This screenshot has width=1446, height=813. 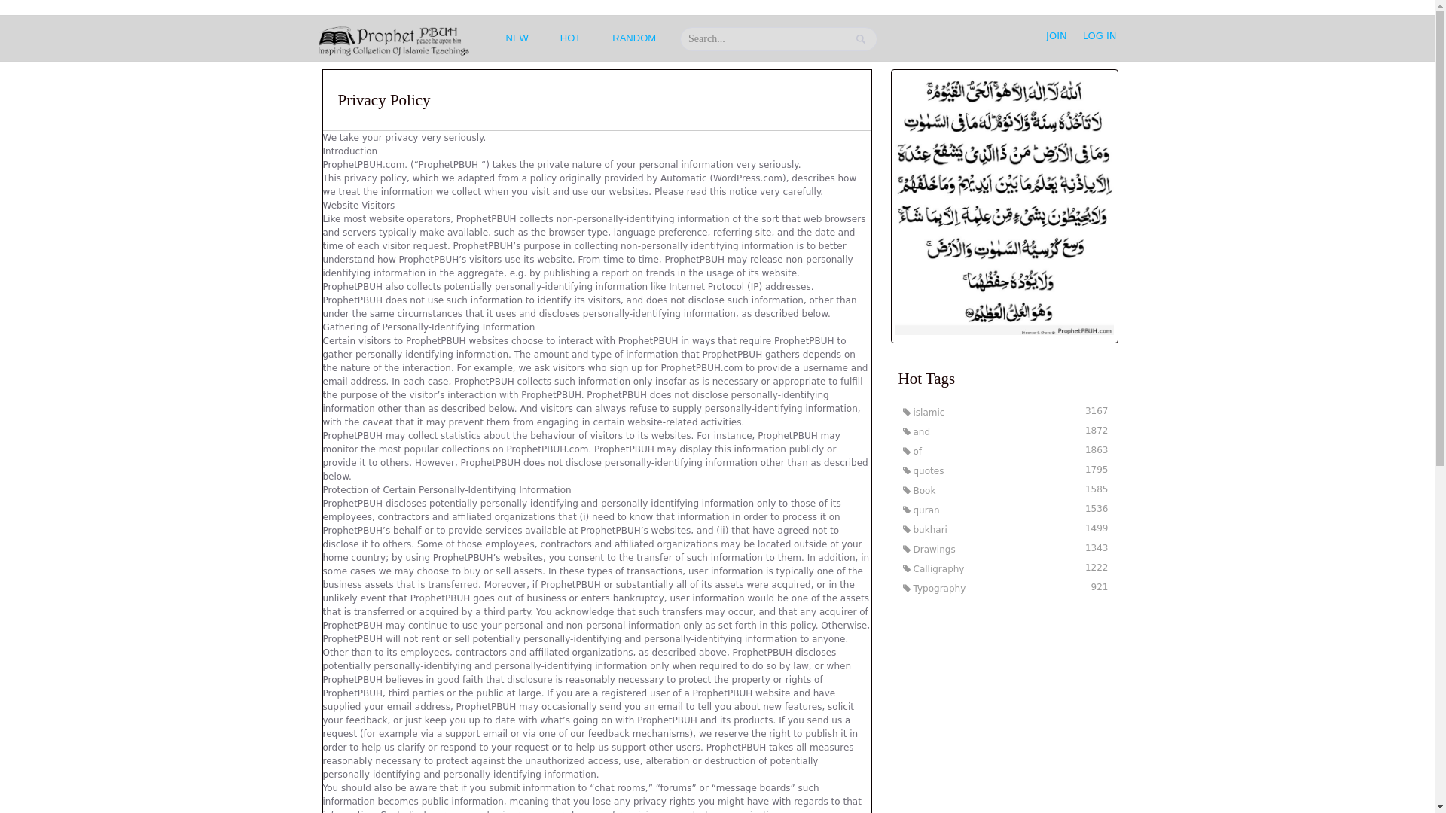 What do you see at coordinates (1004, 568) in the screenshot?
I see `JOIN` at bounding box center [1004, 568].